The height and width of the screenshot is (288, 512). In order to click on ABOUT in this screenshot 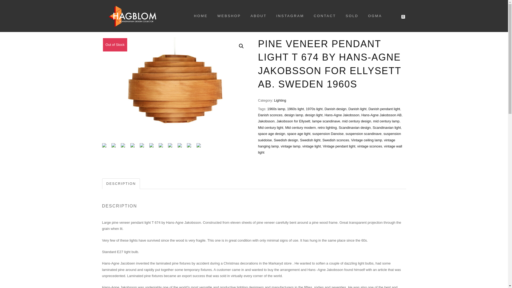, I will do `click(258, 16)`.